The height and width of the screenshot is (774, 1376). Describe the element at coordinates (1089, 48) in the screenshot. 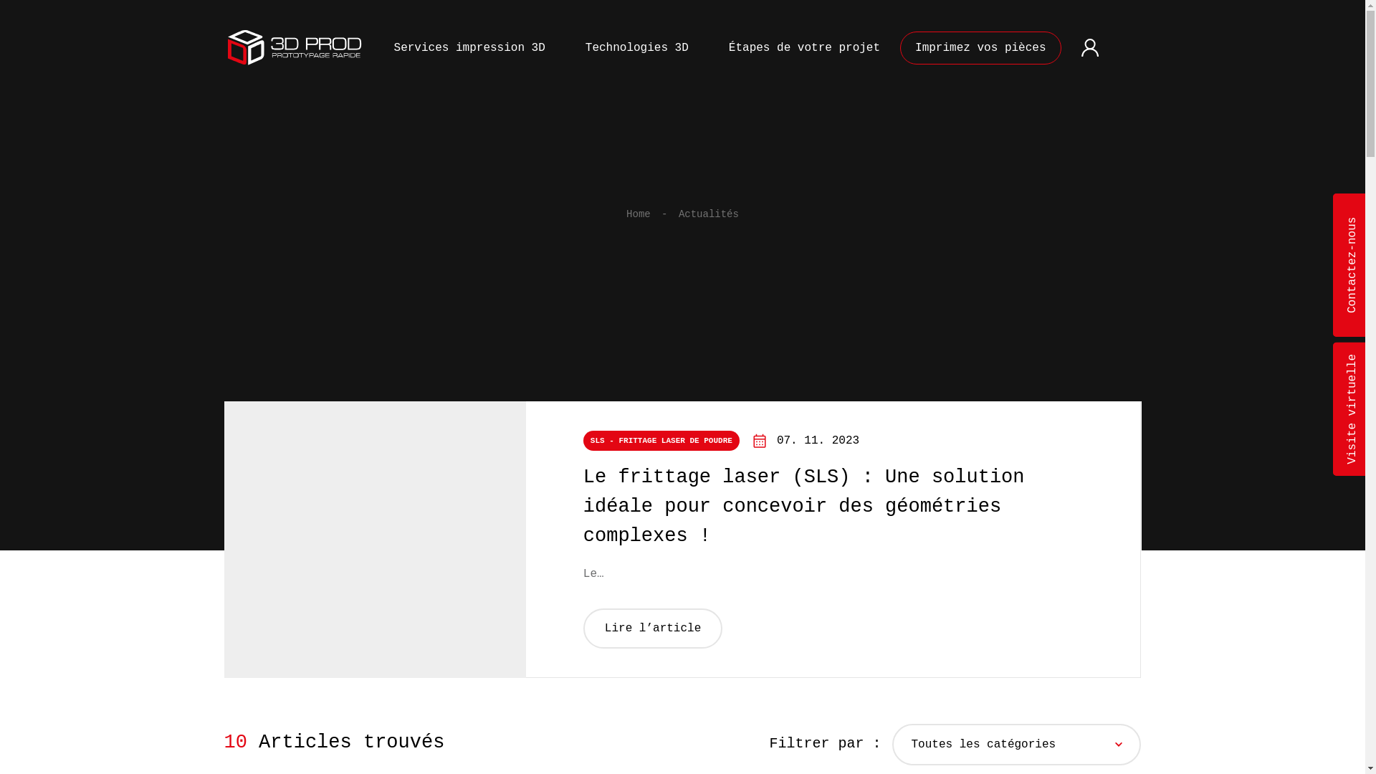

I see `Mon compte` at that location.